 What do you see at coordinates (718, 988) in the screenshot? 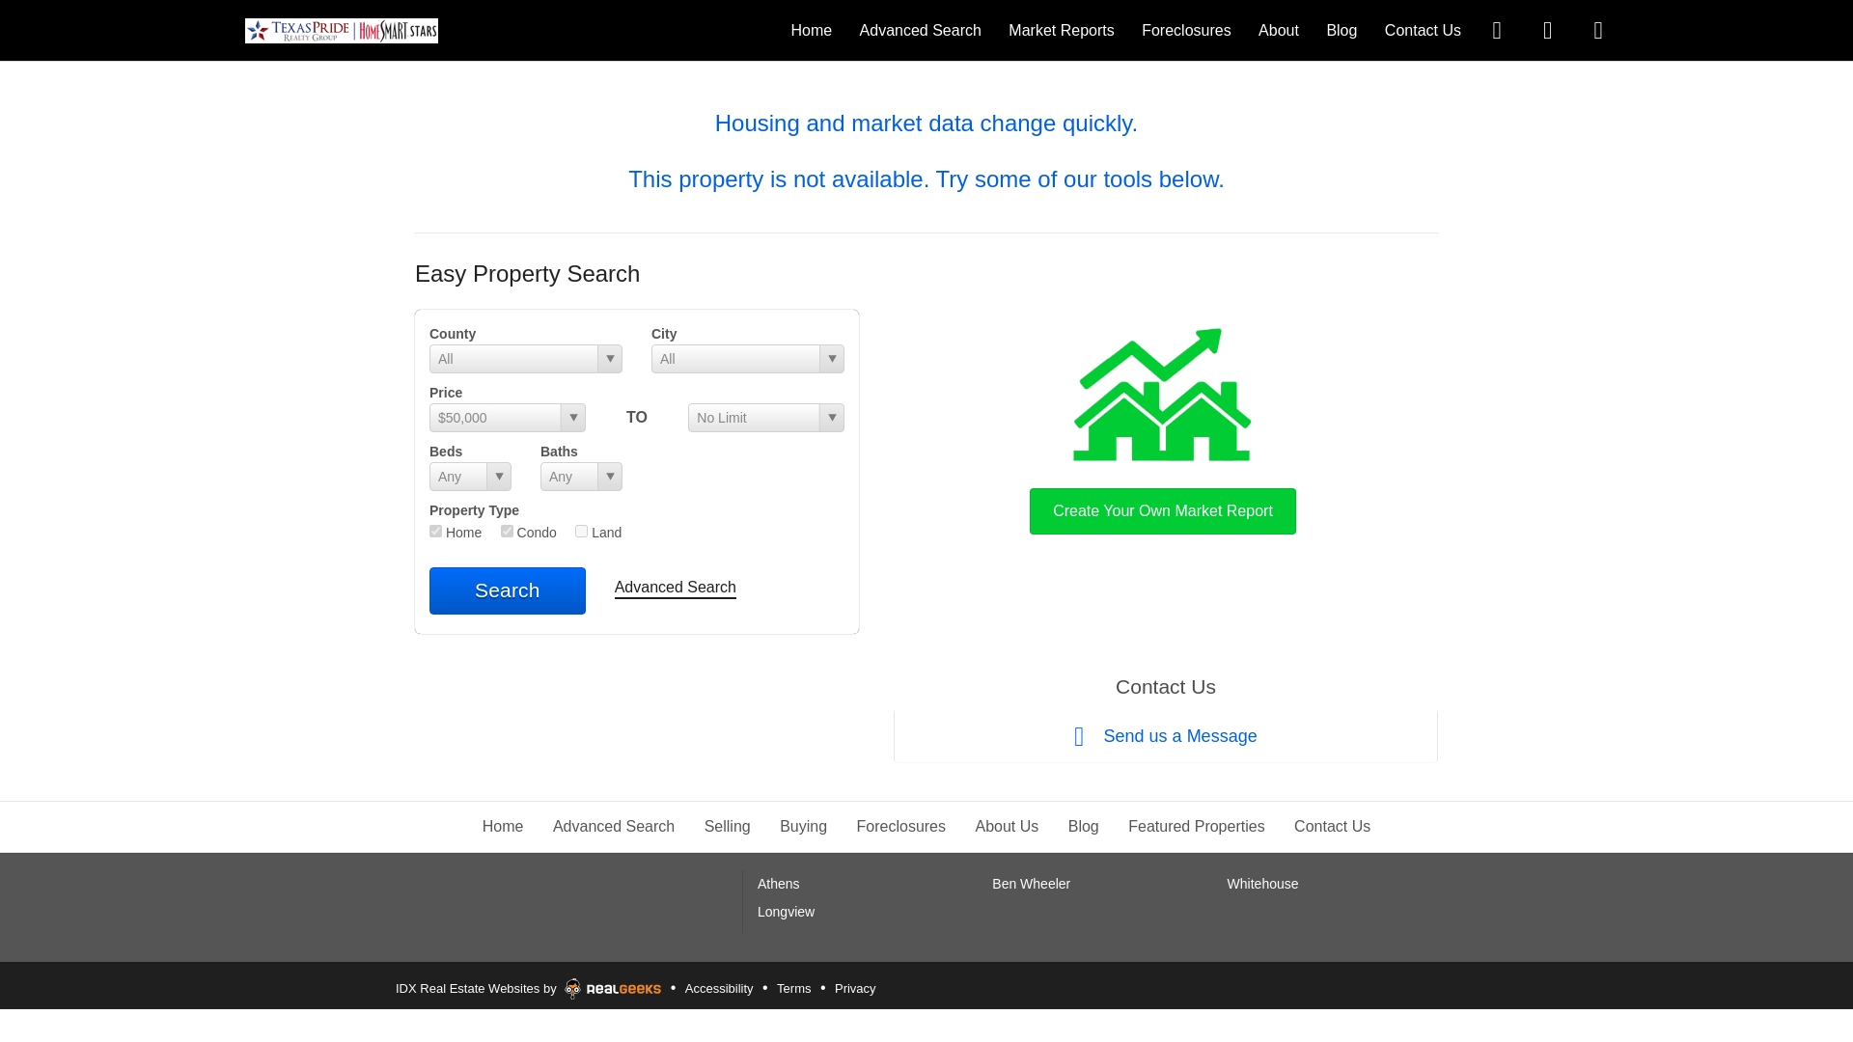
I see `Accessibility` at bounding box center [718, 988].